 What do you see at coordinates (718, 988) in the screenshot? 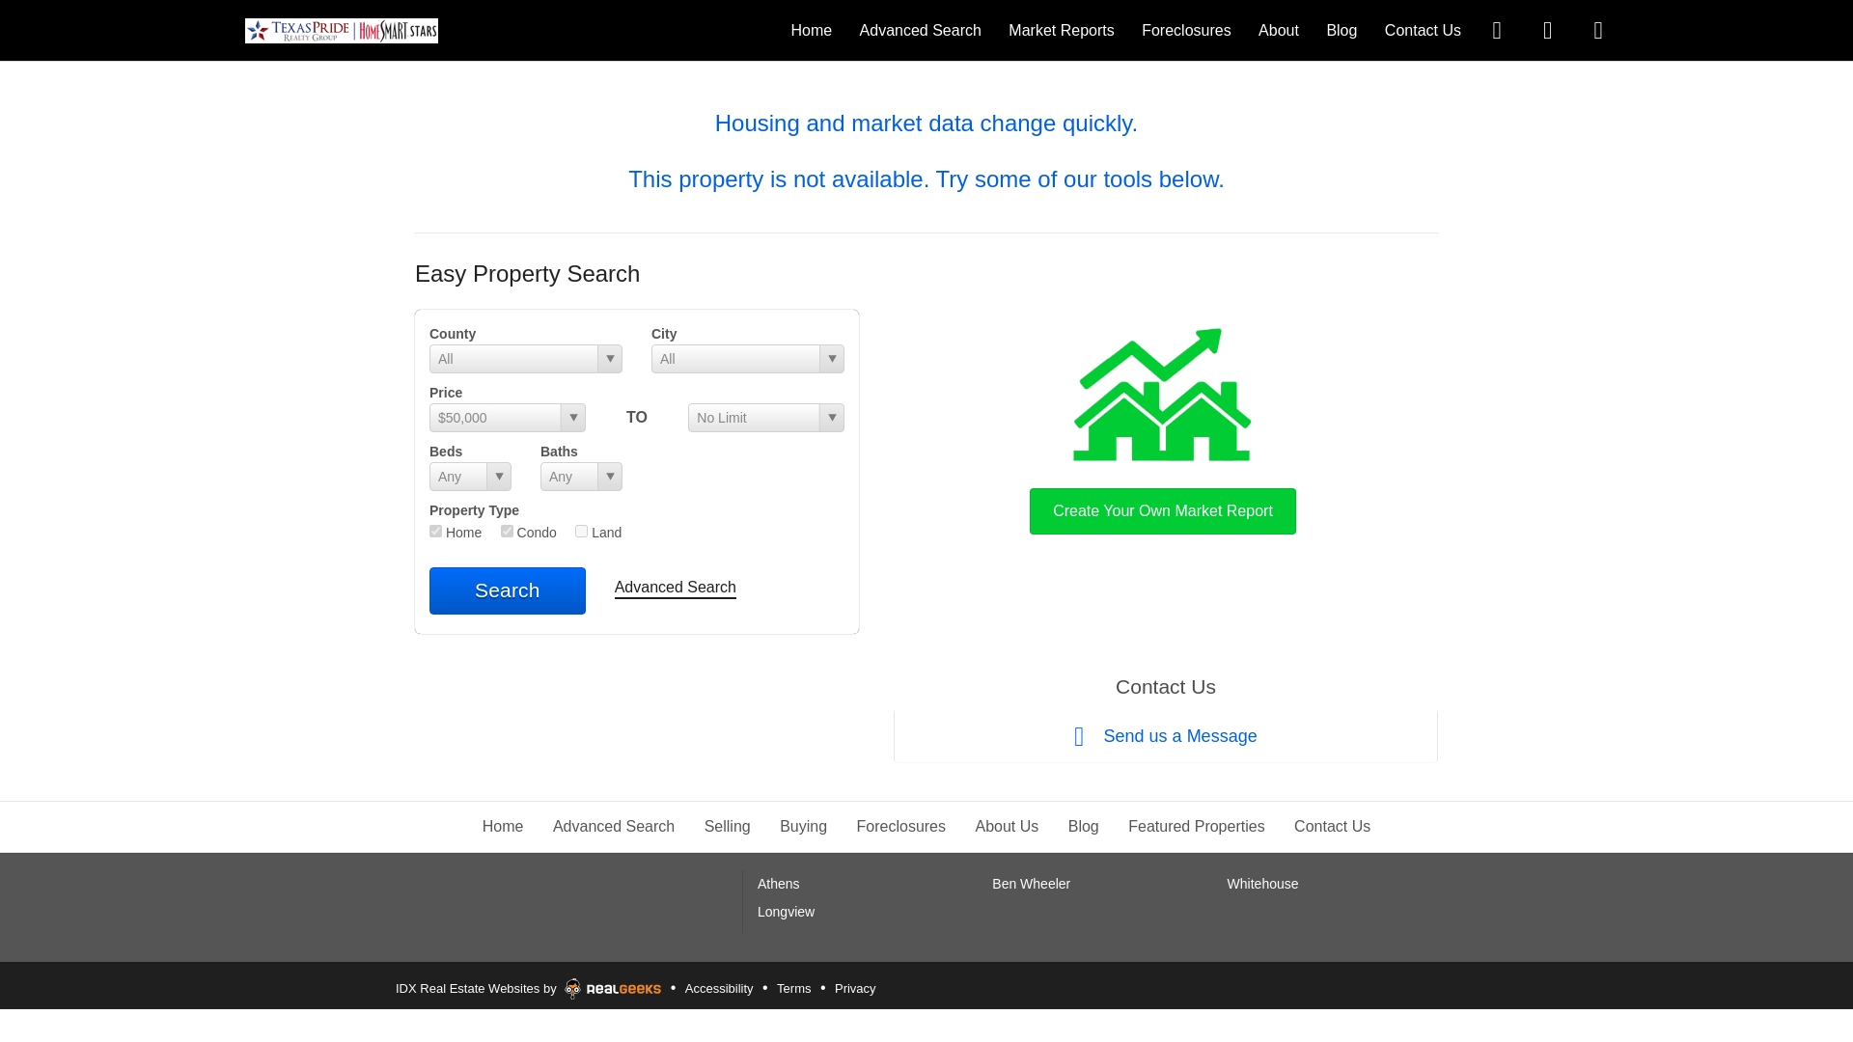
I see `Accessibility` at bounding box center [718, 988].